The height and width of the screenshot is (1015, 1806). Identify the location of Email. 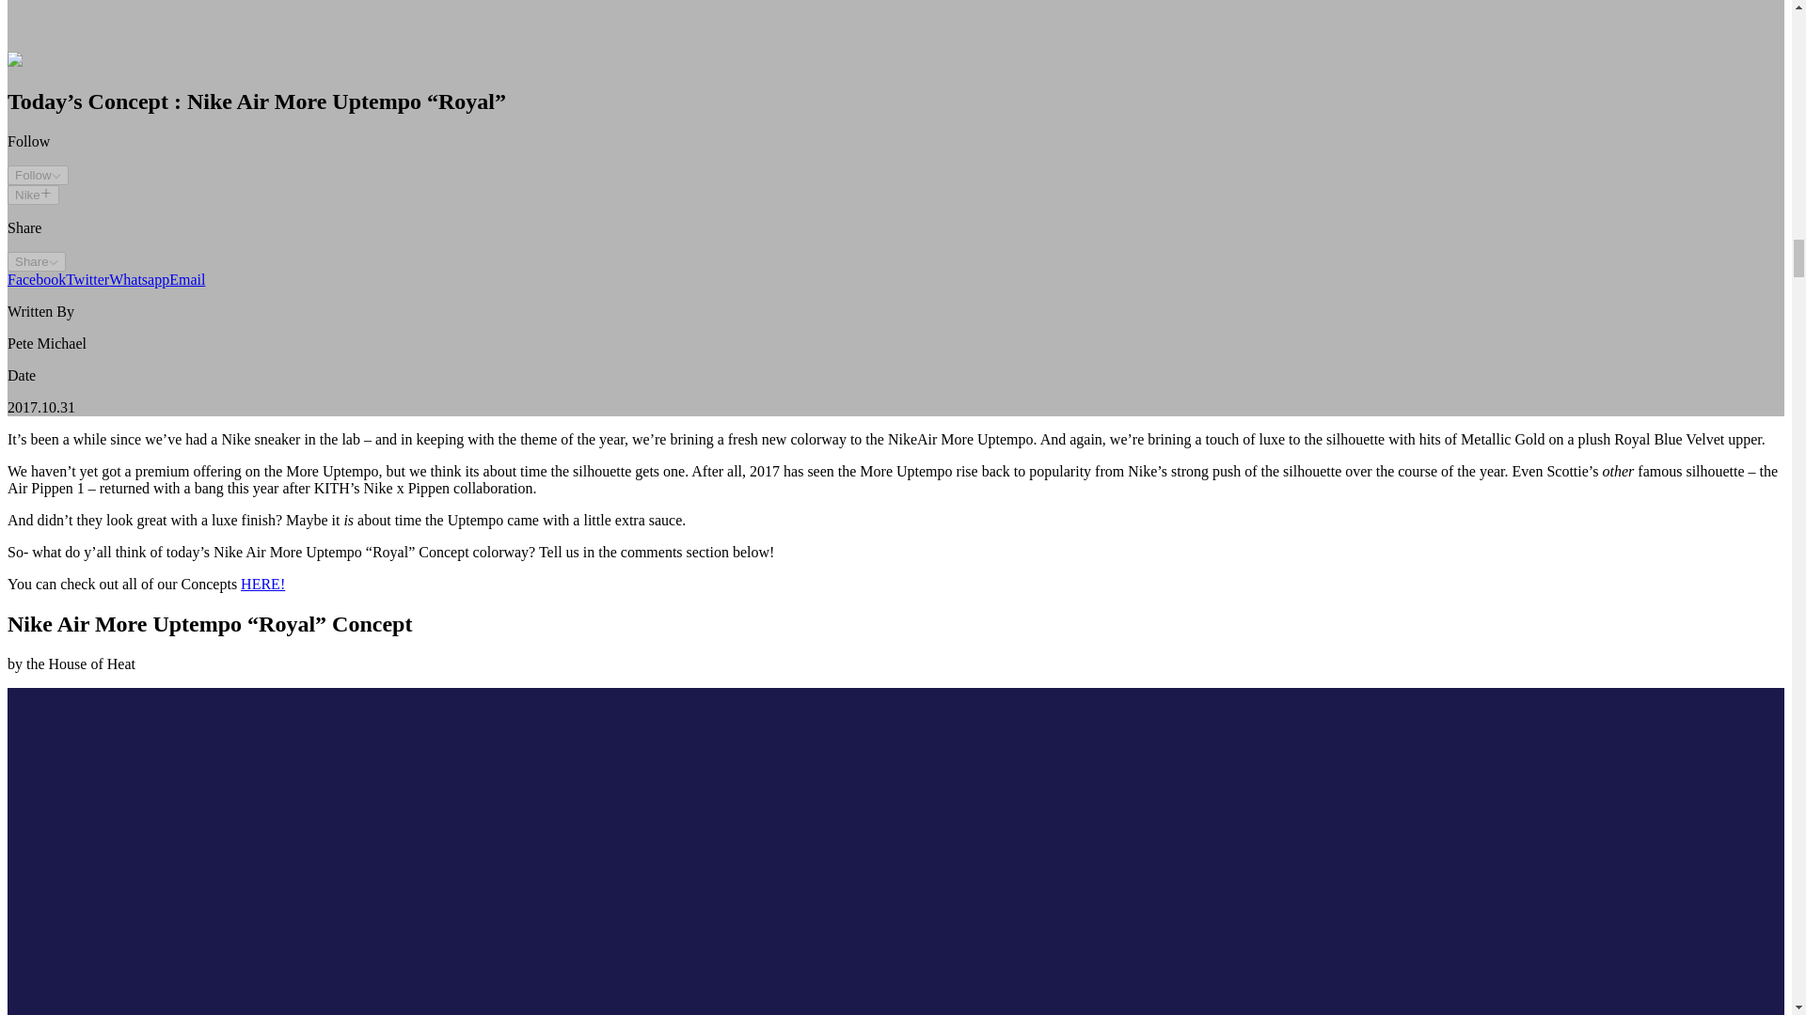
(187, 279).